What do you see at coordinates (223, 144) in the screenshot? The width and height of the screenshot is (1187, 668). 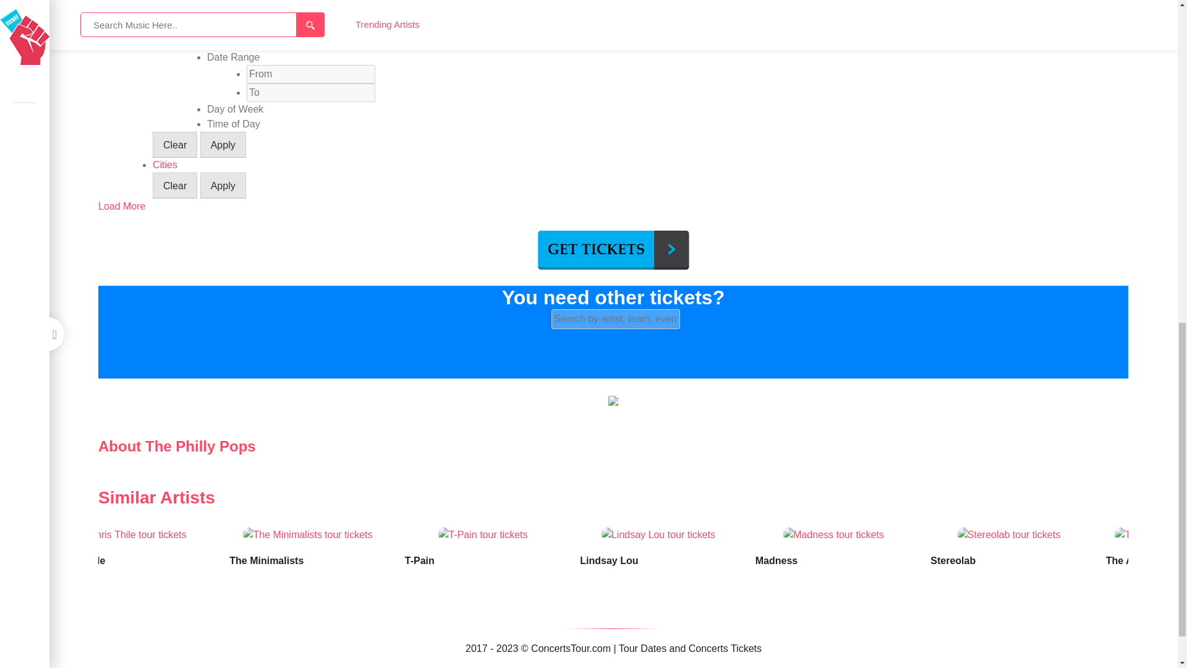 I see `Apply` at bounding box center [223, 144].